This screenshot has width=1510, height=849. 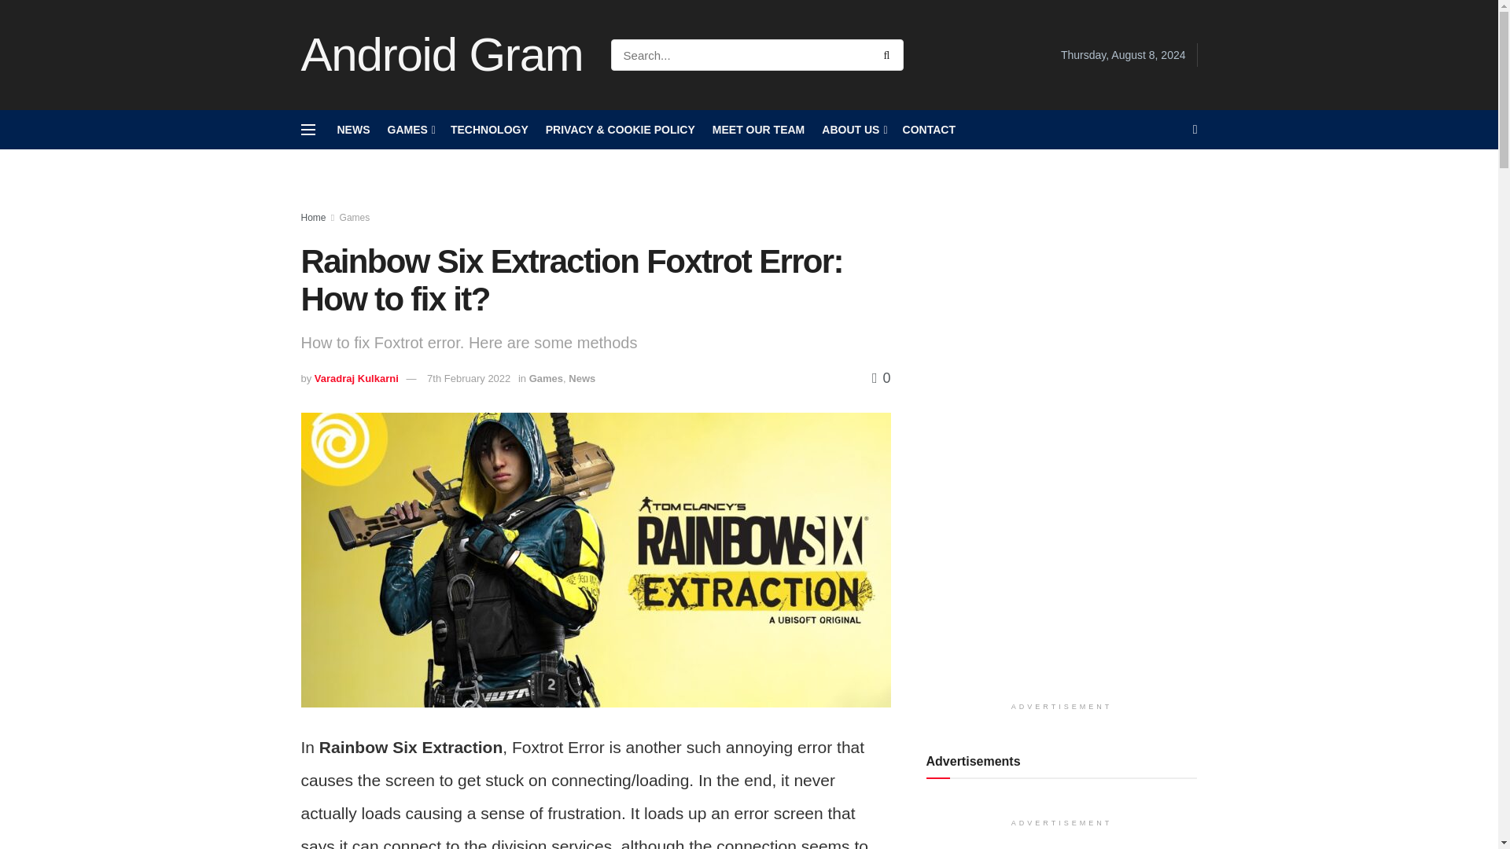 What do you see at coordinates (881, 377) in the screenshot?
I see `0` at bounding box center [881, 377].